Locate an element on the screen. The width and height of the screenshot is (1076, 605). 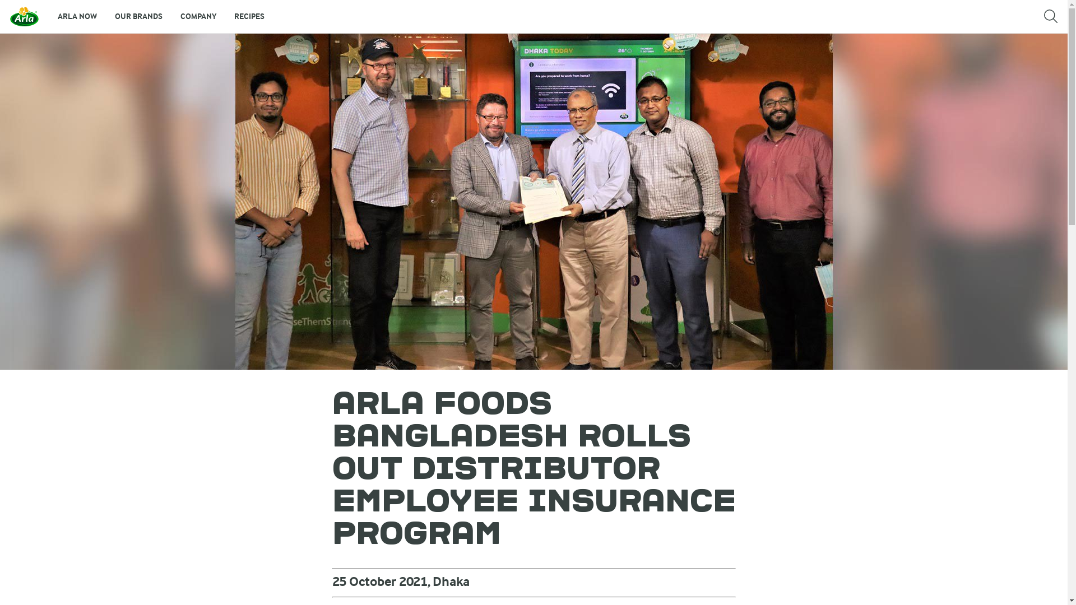
ARLA NOW is located at coordinates (77, 17).